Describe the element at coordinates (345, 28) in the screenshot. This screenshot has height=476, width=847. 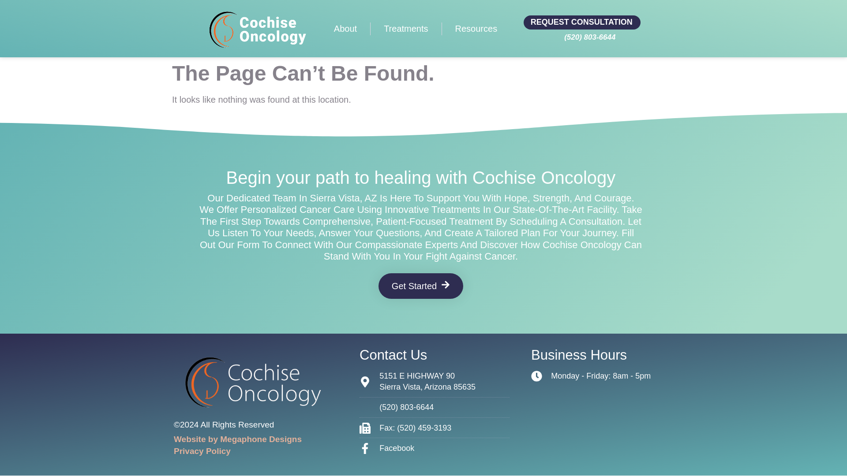
I see `About` at that location.